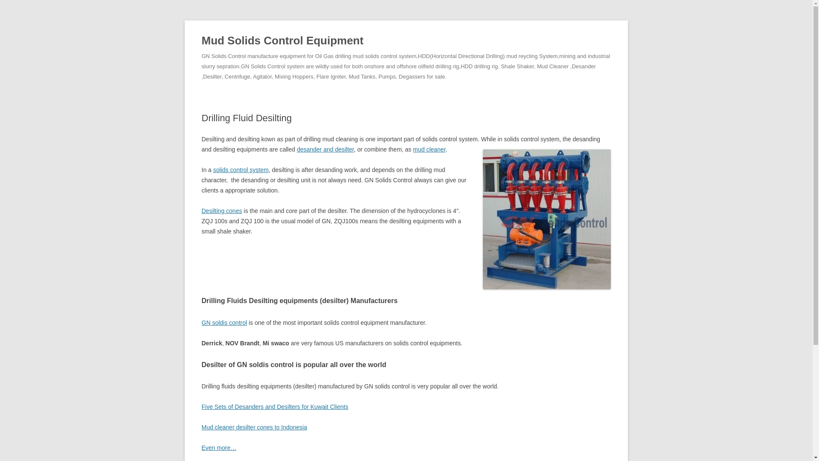  I want to click on Mud Solids Control Equipment, so click(282, 41).